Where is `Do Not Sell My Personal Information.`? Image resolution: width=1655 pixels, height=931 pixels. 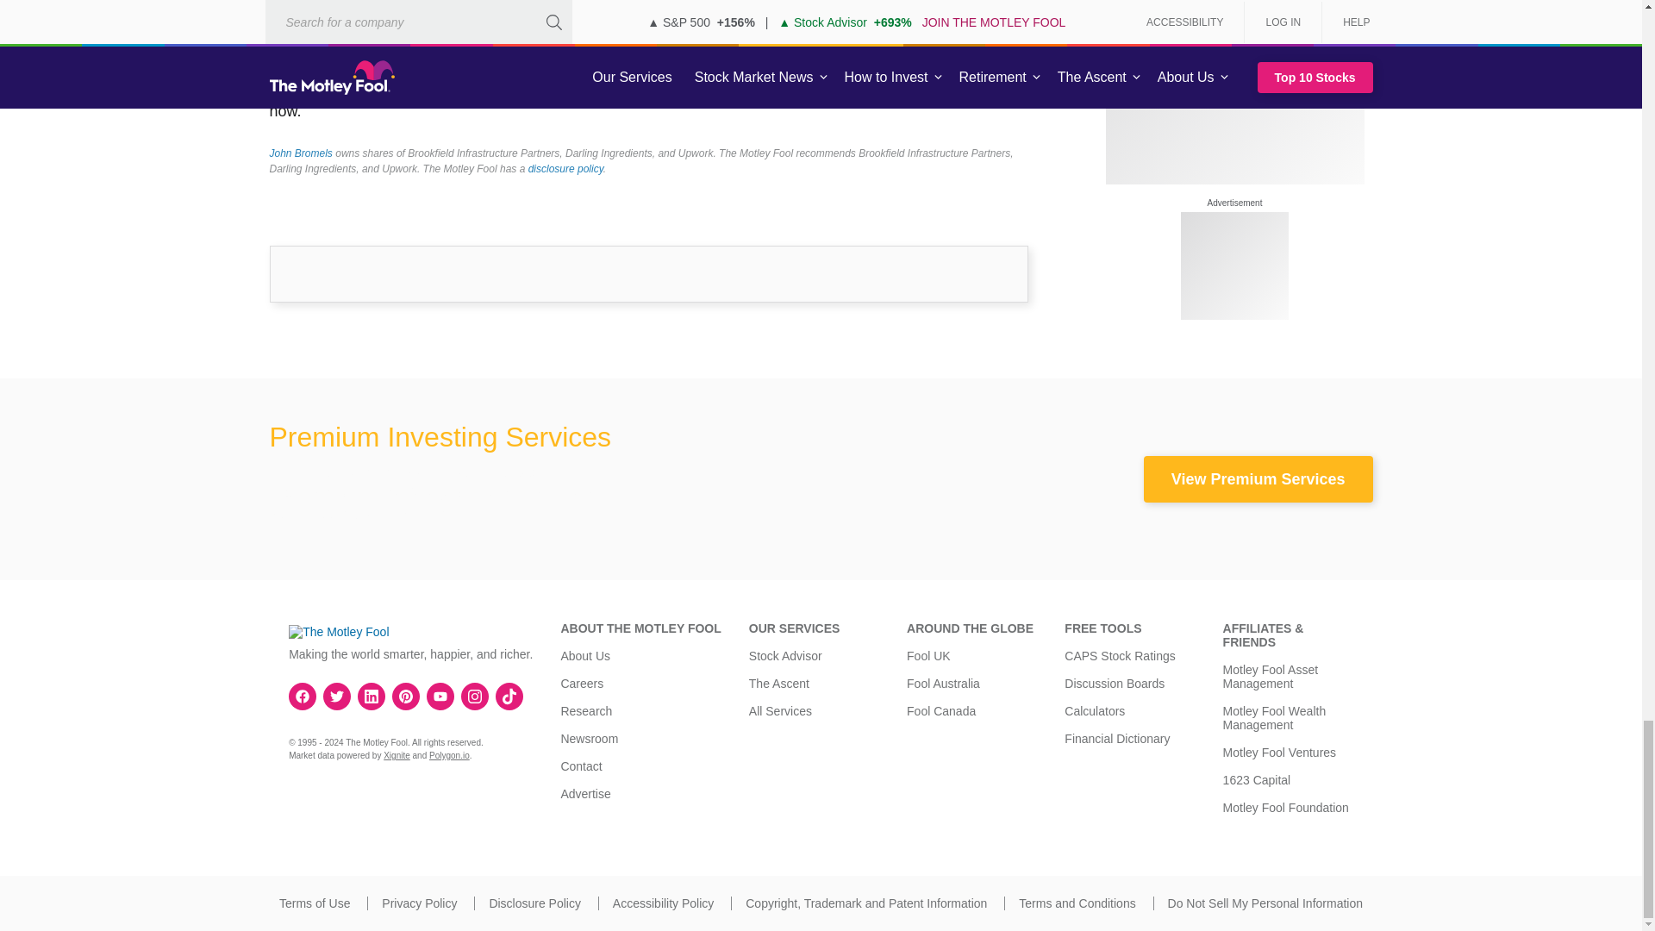 Do Not Sell My Personal Information. is located at coordinates (1265, 903).